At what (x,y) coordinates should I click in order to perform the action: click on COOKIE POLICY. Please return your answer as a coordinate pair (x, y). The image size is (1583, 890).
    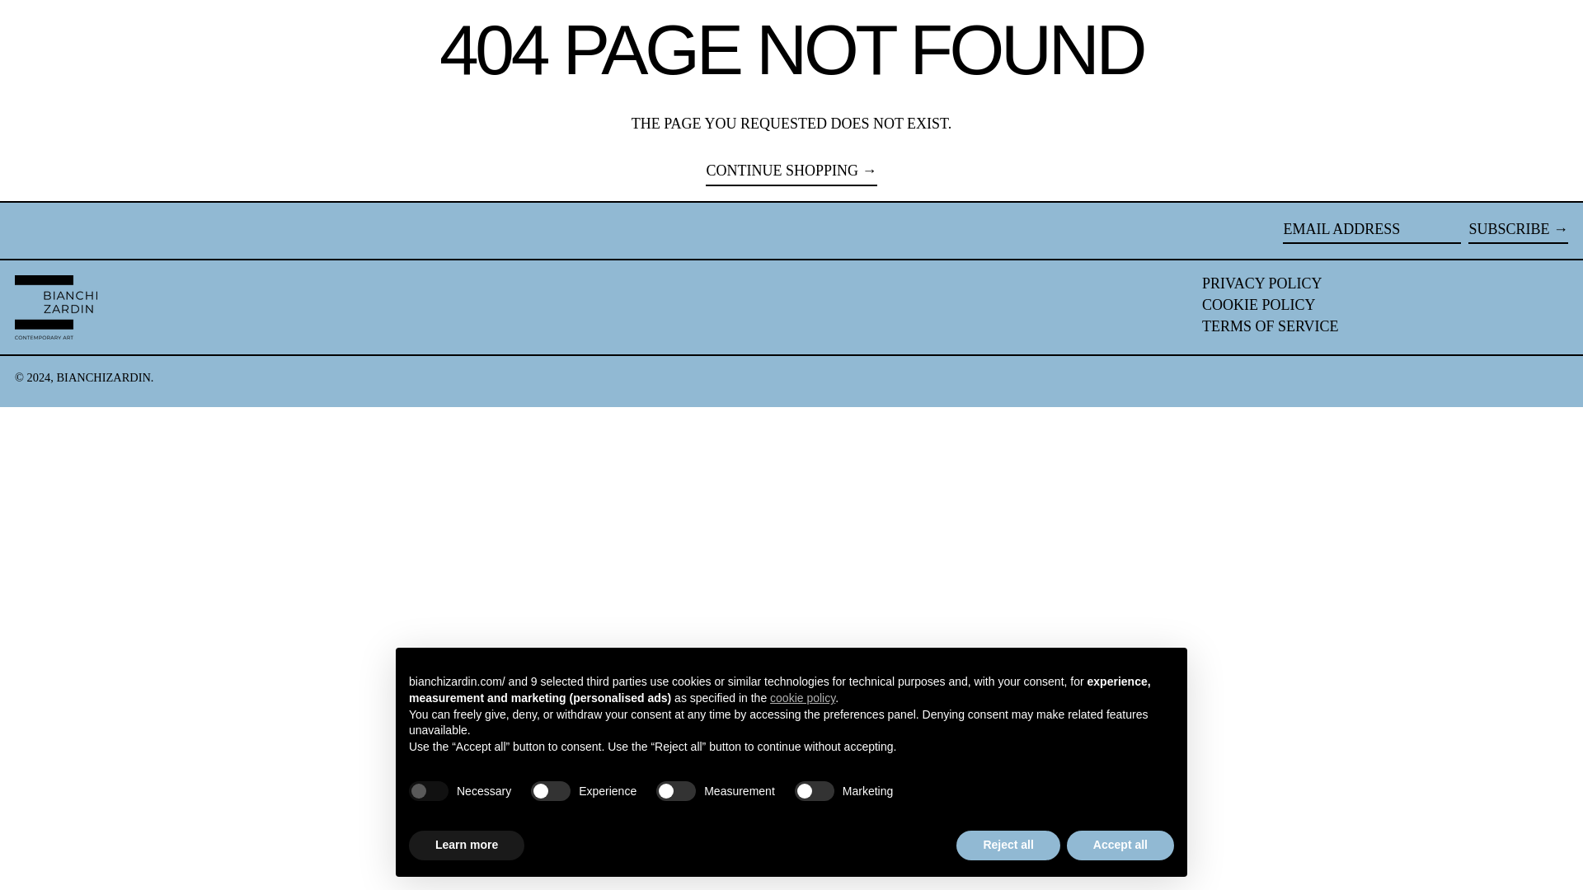
    Looking at the image, I should click on (1258, 305).